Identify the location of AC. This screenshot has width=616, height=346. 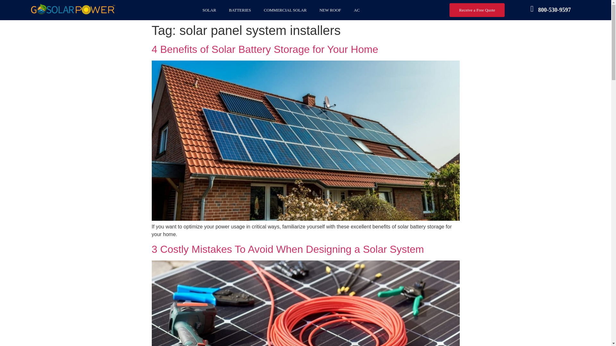
(356, 10).